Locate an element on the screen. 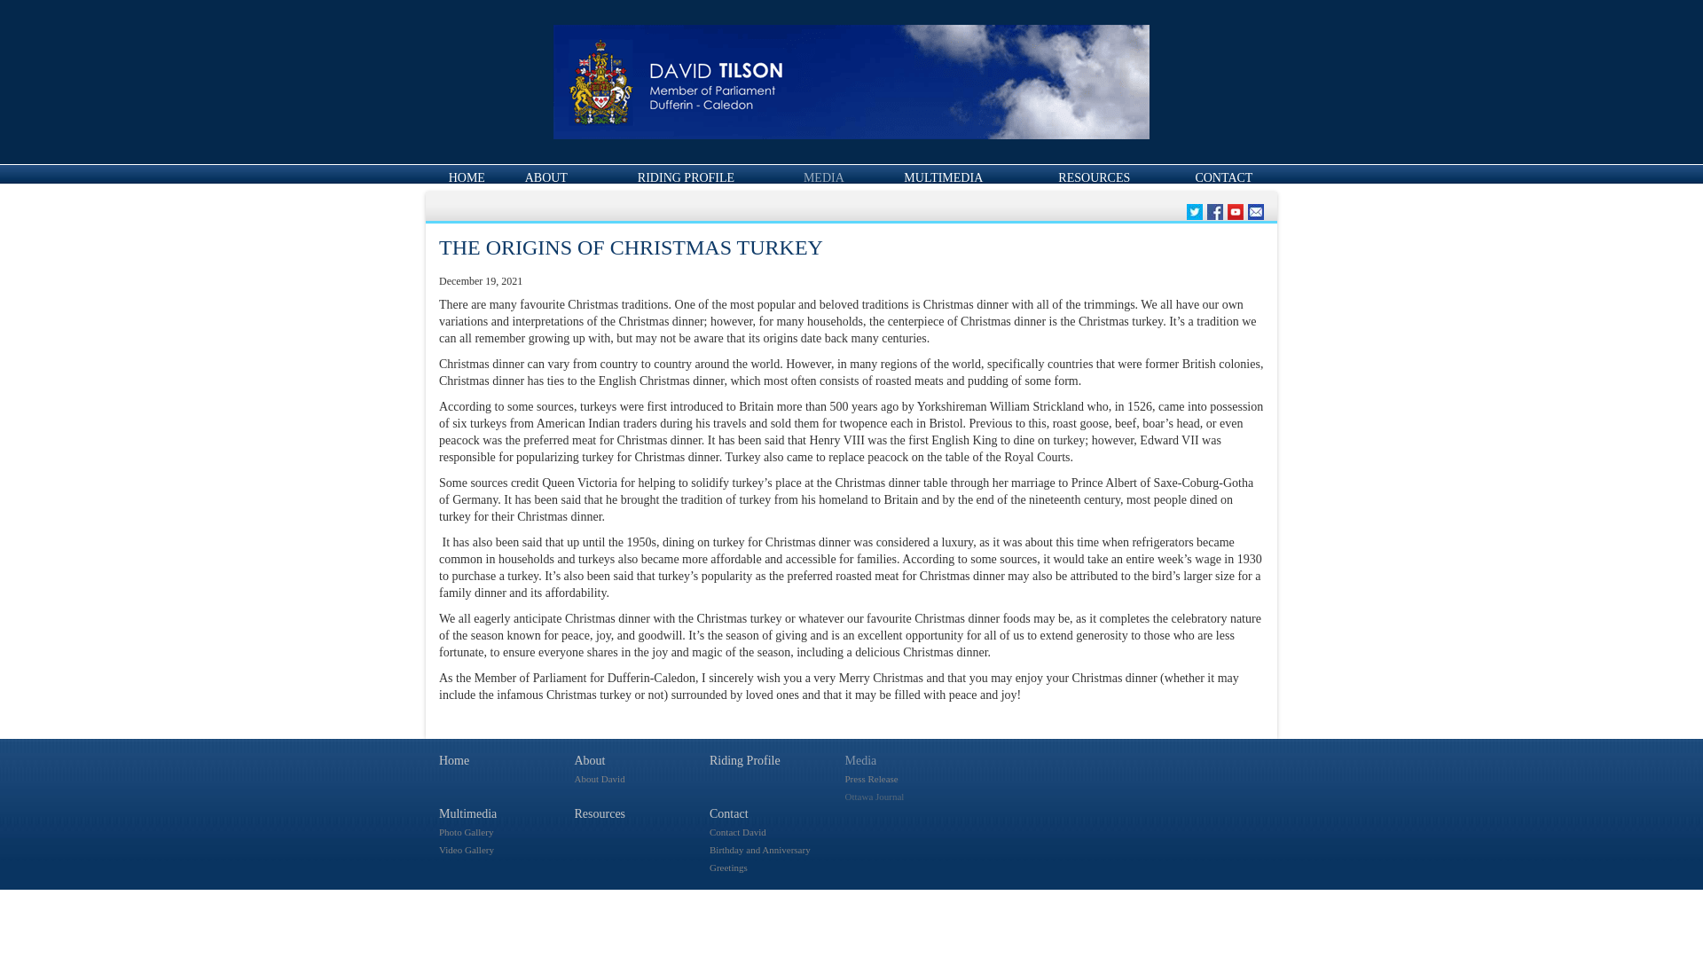 The height and width of the screenshot is (958, 1703). RESOURCES is located at coordinates (1094, 177).